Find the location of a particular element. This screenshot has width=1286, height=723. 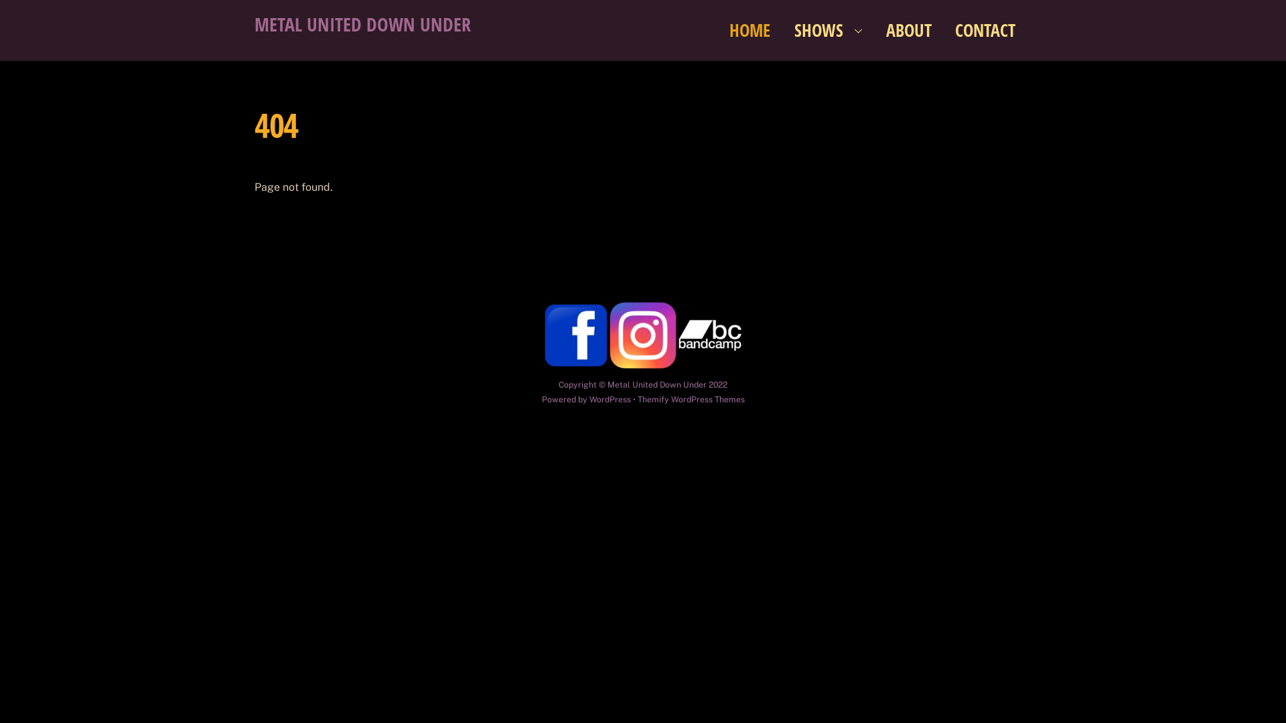

Themify WordPress Themes is located at coordinates (691, 399).